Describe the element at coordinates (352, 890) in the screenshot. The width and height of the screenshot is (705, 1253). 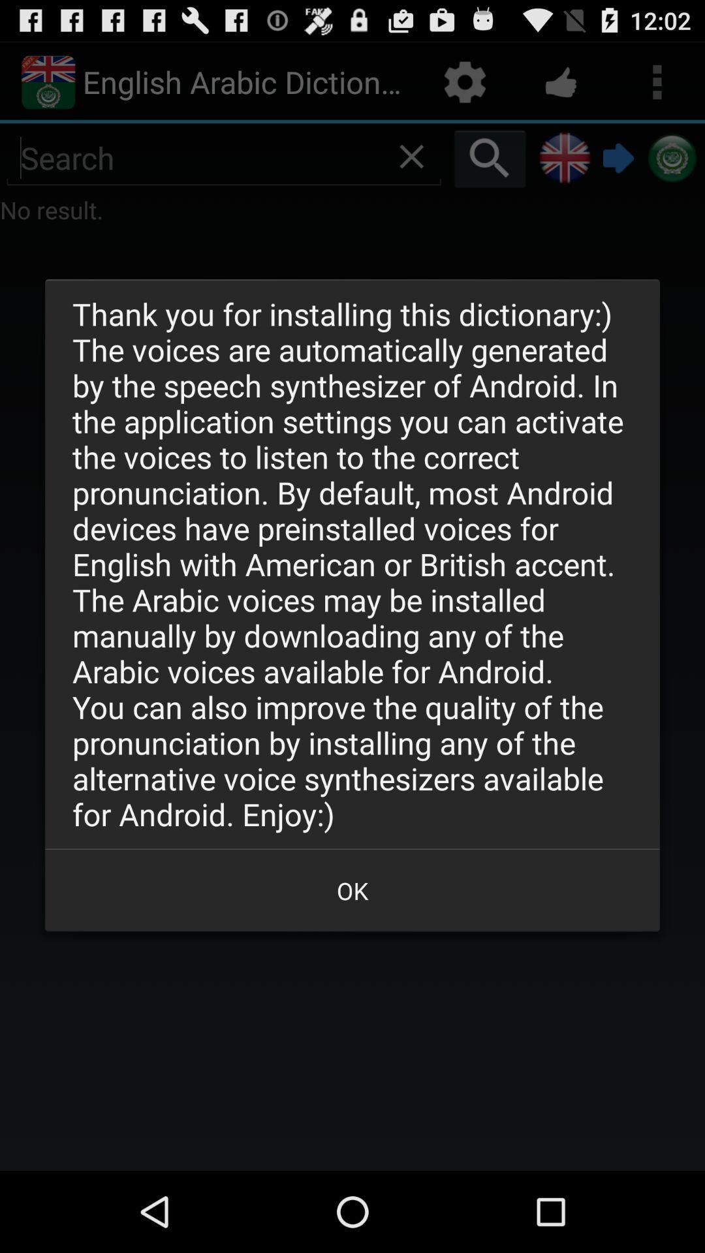
I see `scroll until the ok` at that location.